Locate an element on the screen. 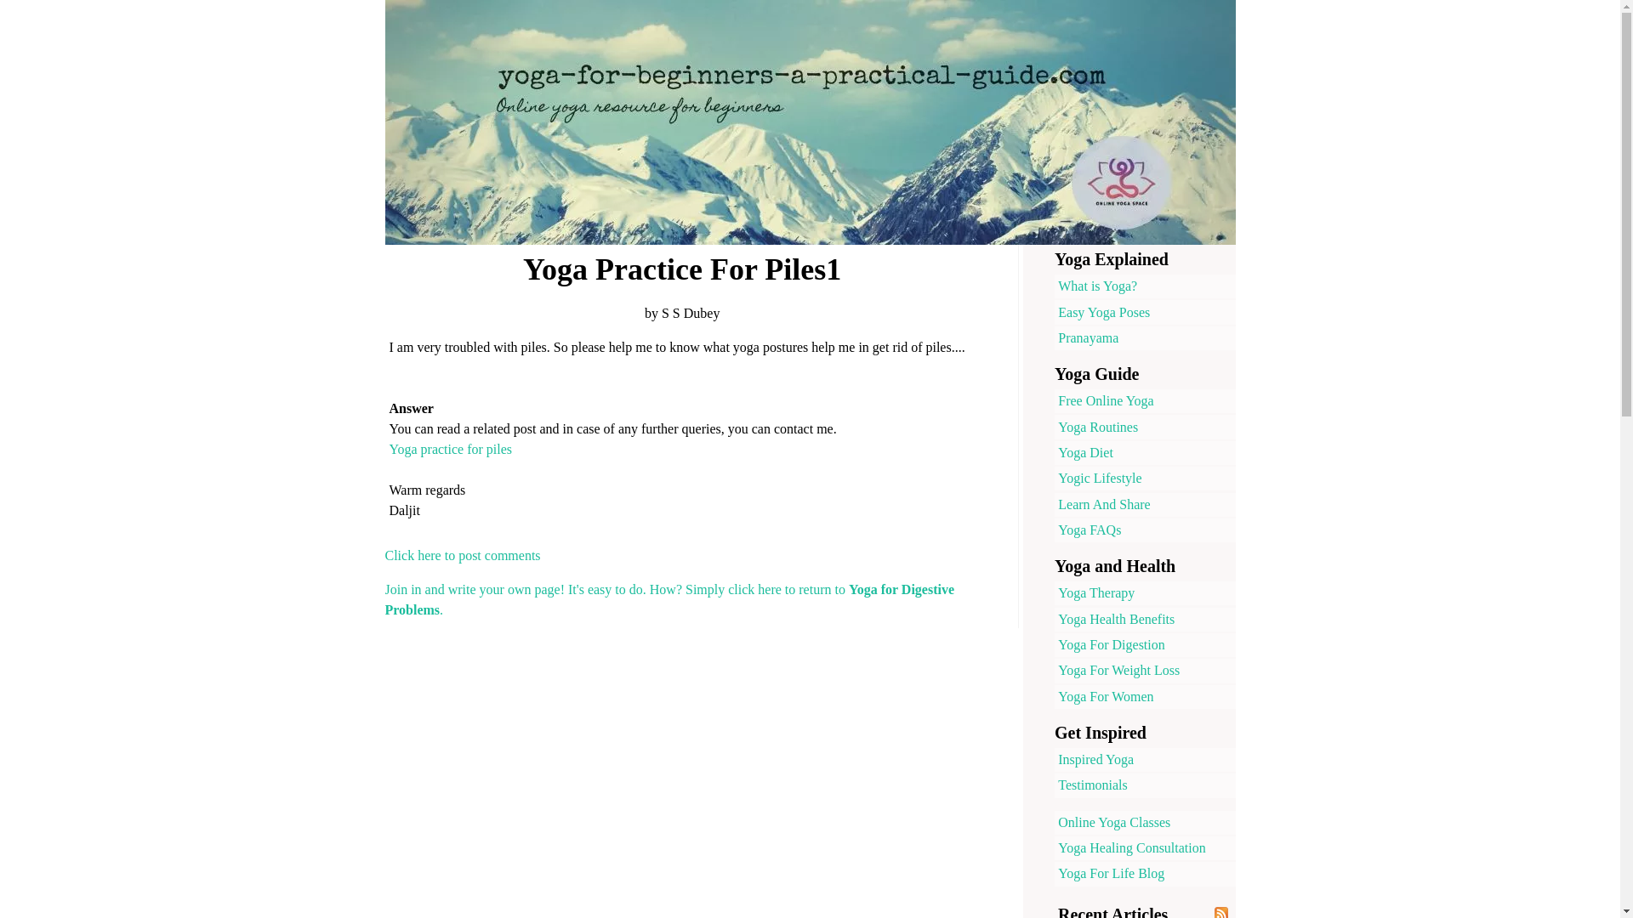 The width and height of the screenshot is (1633, 918). Yoga Therapy is located at coordinates (1145, 592).